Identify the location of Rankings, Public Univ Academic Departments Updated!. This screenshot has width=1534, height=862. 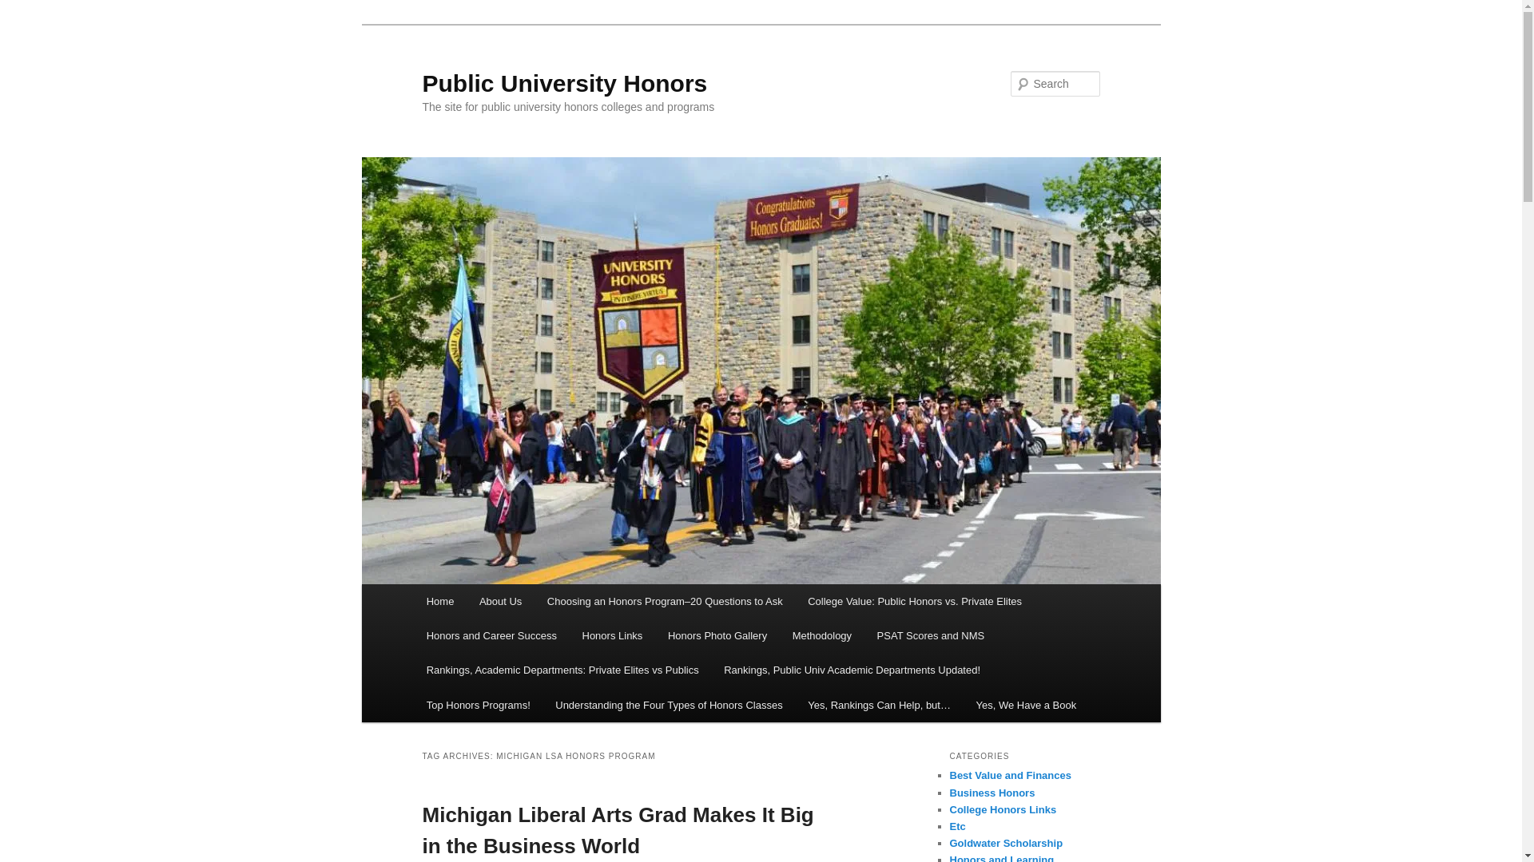
(852, 669).